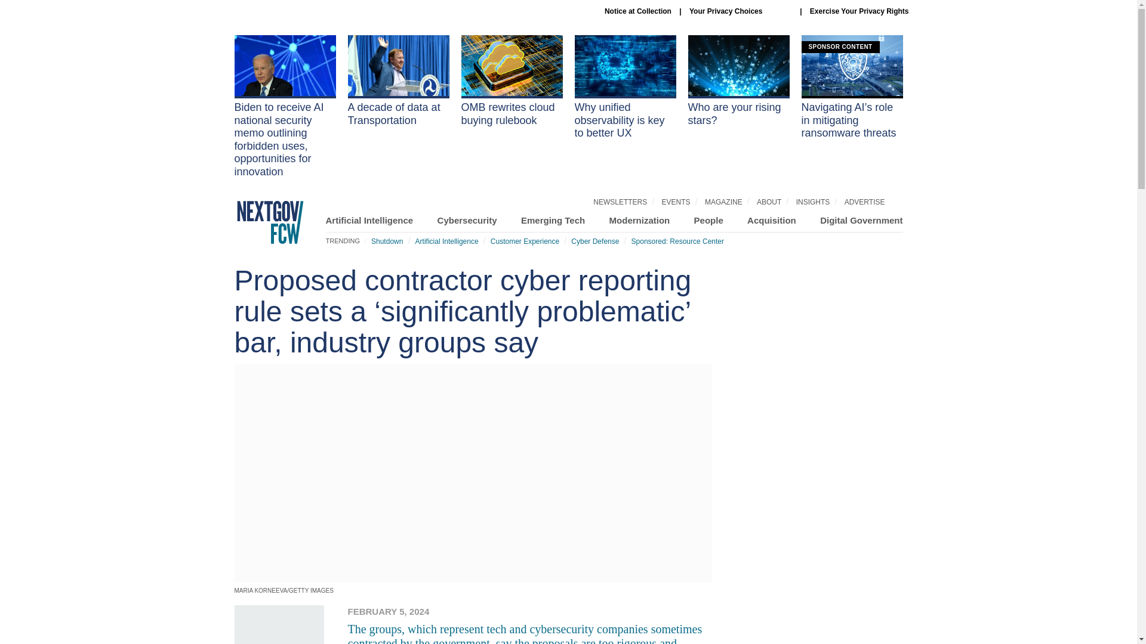  I want to click on Sponsored: Resource Center, so click(677, 241).